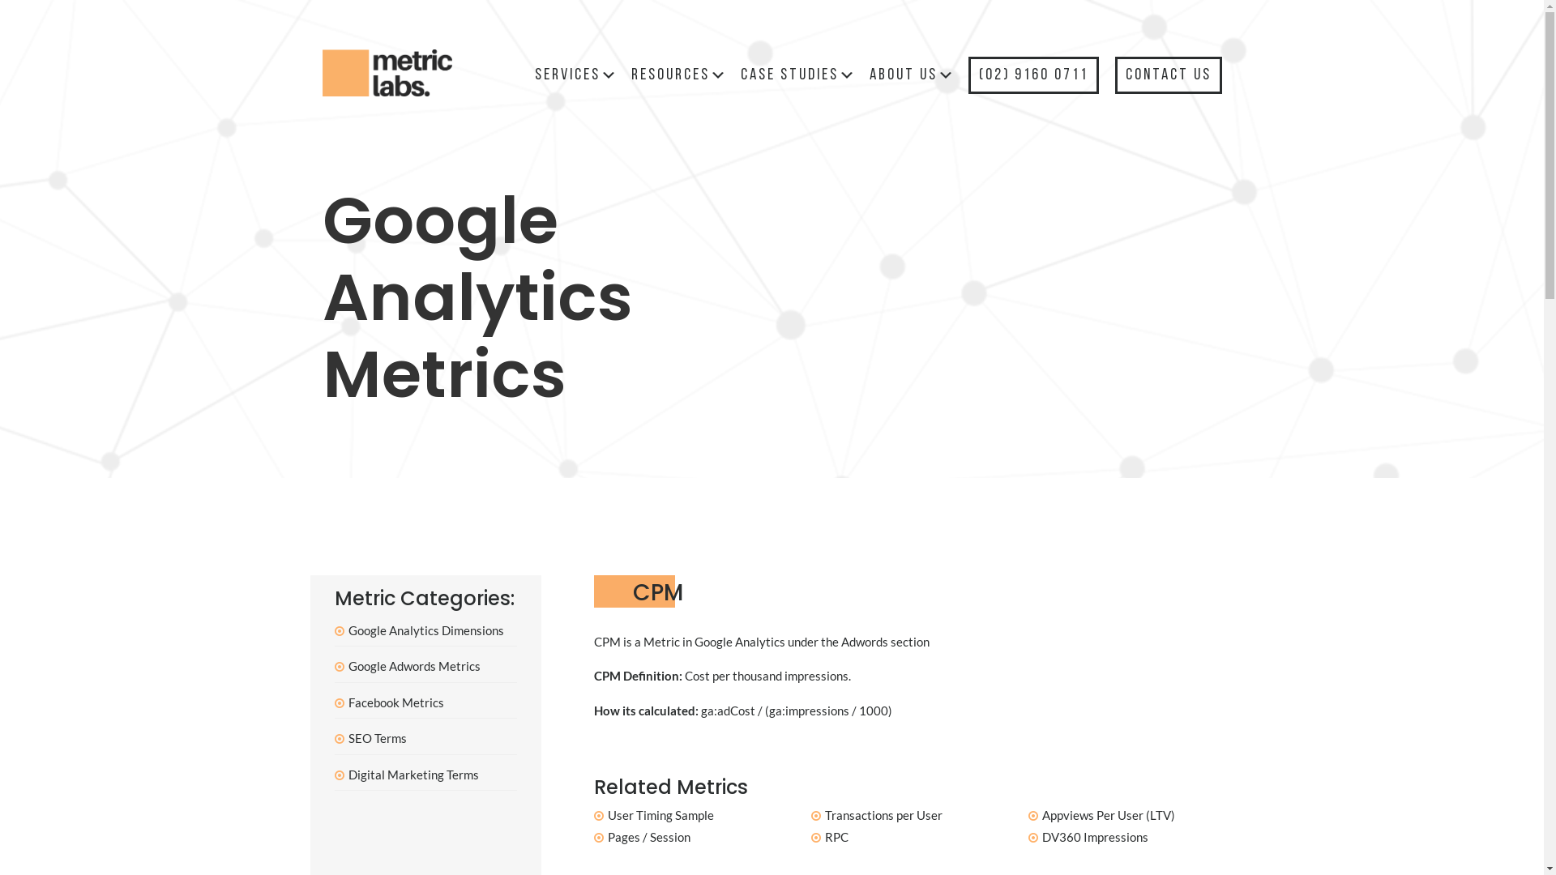  Describe the element at coordinates (883, 815) in the screenshot. I see `Transactions per User` at that location.